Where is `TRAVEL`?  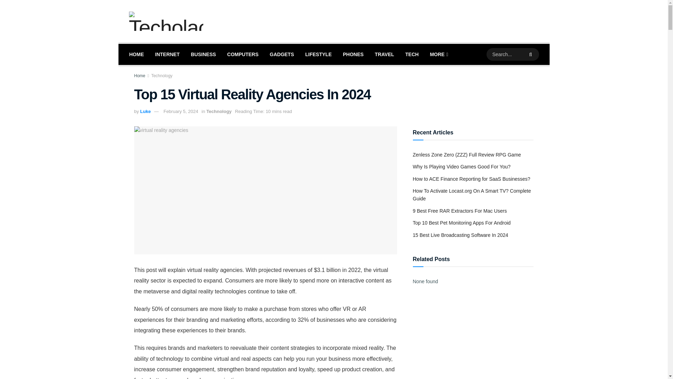 TRAVEL is located at coordinates (384, 54).